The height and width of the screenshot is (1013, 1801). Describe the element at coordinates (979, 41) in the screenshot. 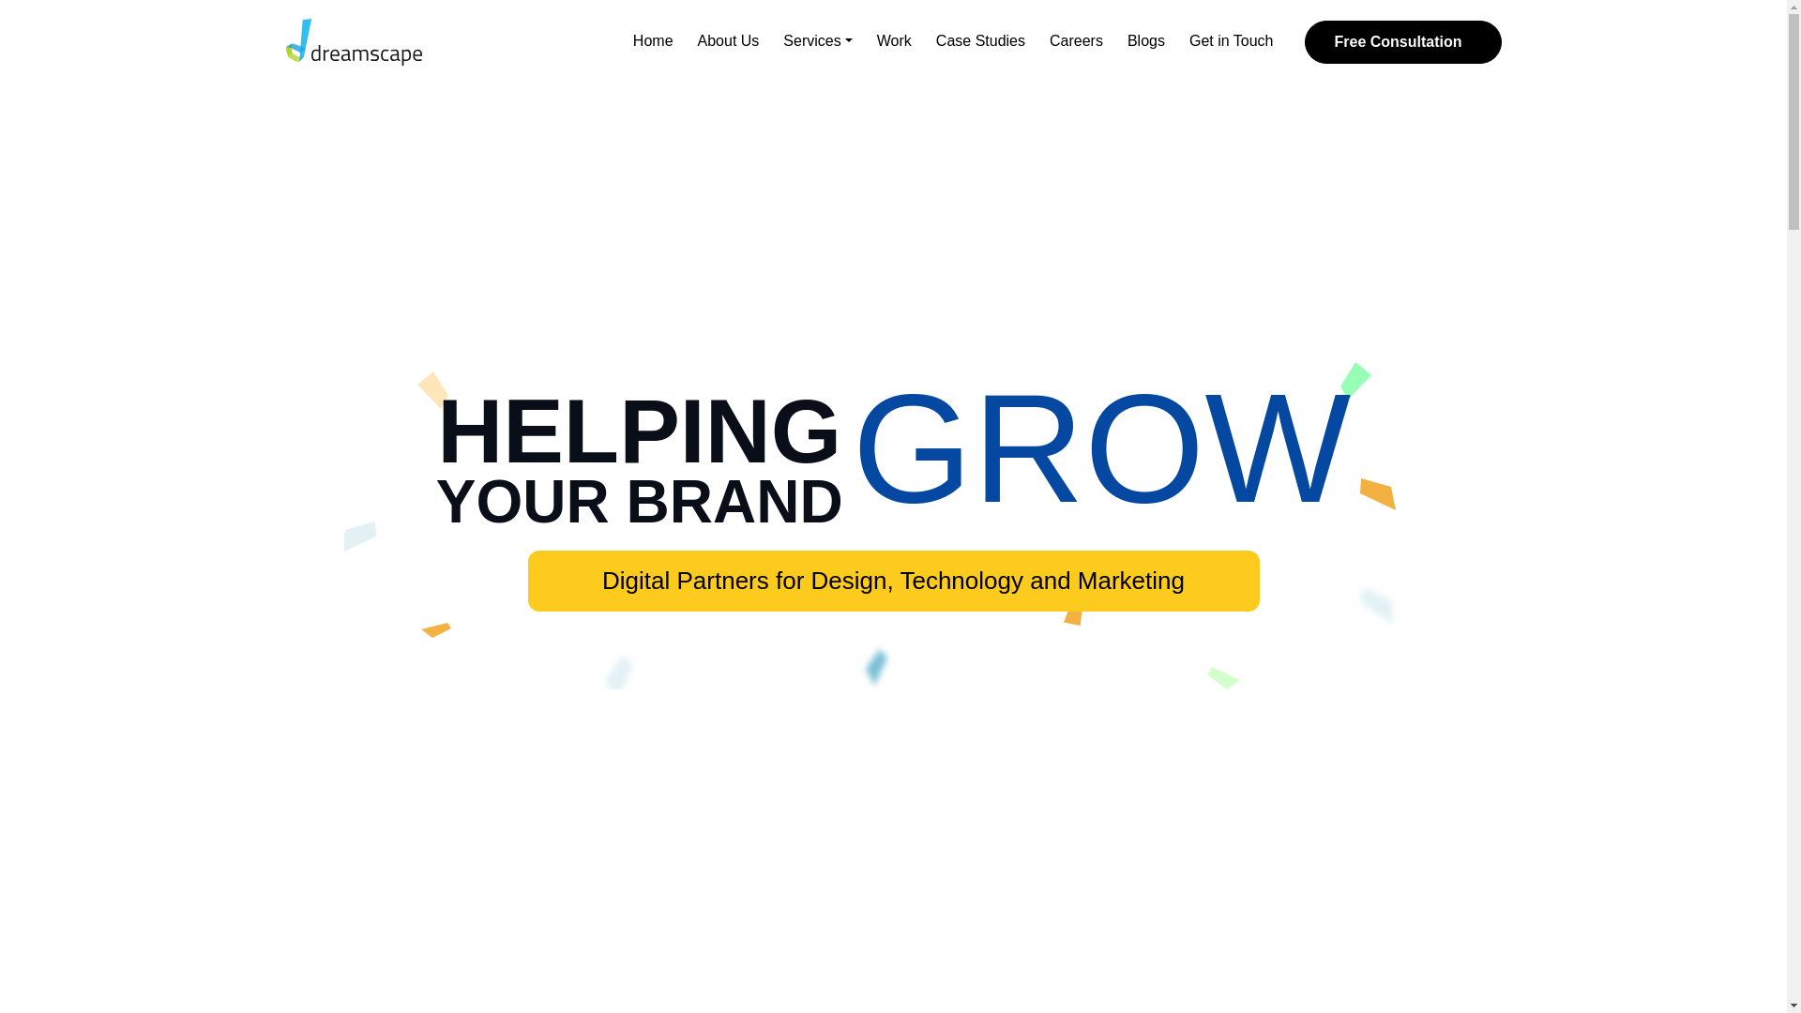

I see `Case Studies` at that location.